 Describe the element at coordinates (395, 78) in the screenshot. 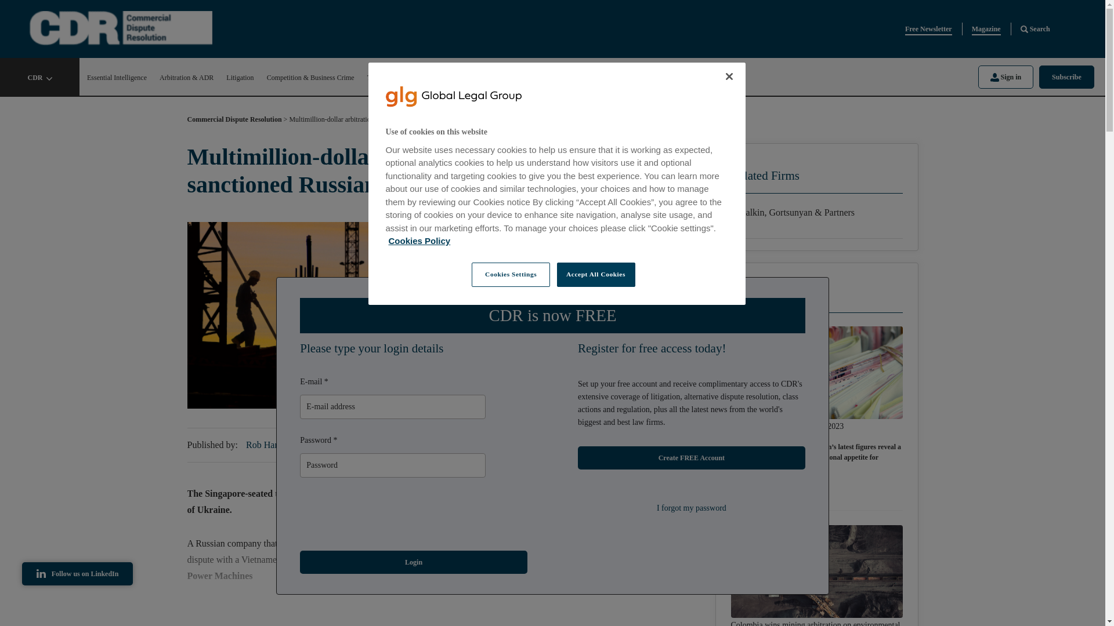

I see `Third-Party Finance` at that location.